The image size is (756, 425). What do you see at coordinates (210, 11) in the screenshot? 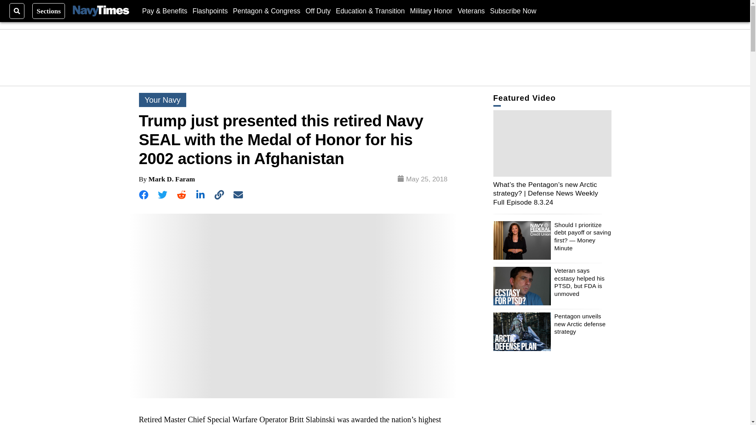
I see `Flashpoints` at bounding box center [210, 11].